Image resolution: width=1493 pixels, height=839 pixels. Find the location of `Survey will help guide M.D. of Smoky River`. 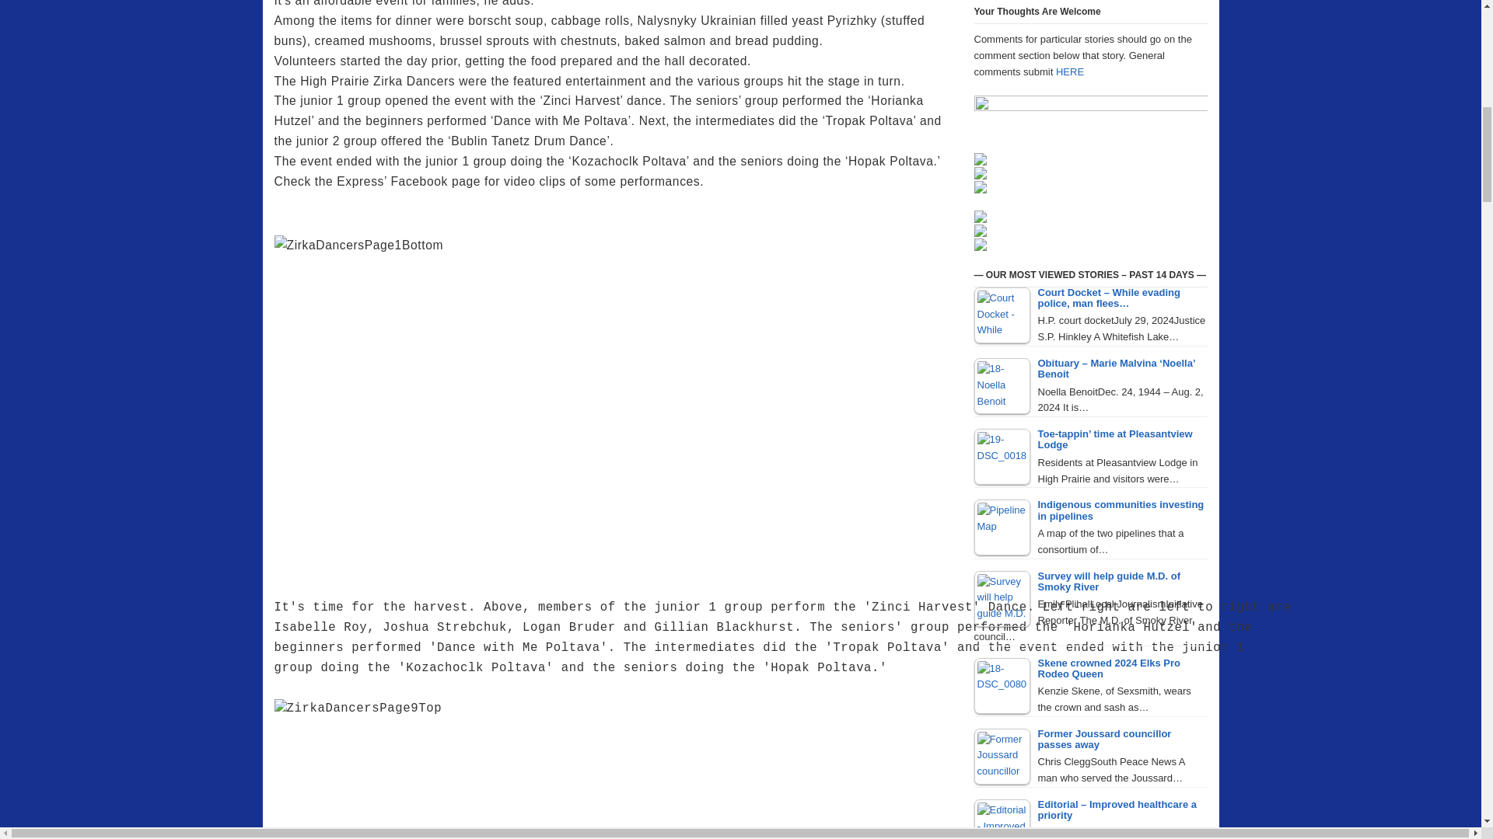

Survey will help guide M.D. of Smoky River is located at coordinates (1002, 598).